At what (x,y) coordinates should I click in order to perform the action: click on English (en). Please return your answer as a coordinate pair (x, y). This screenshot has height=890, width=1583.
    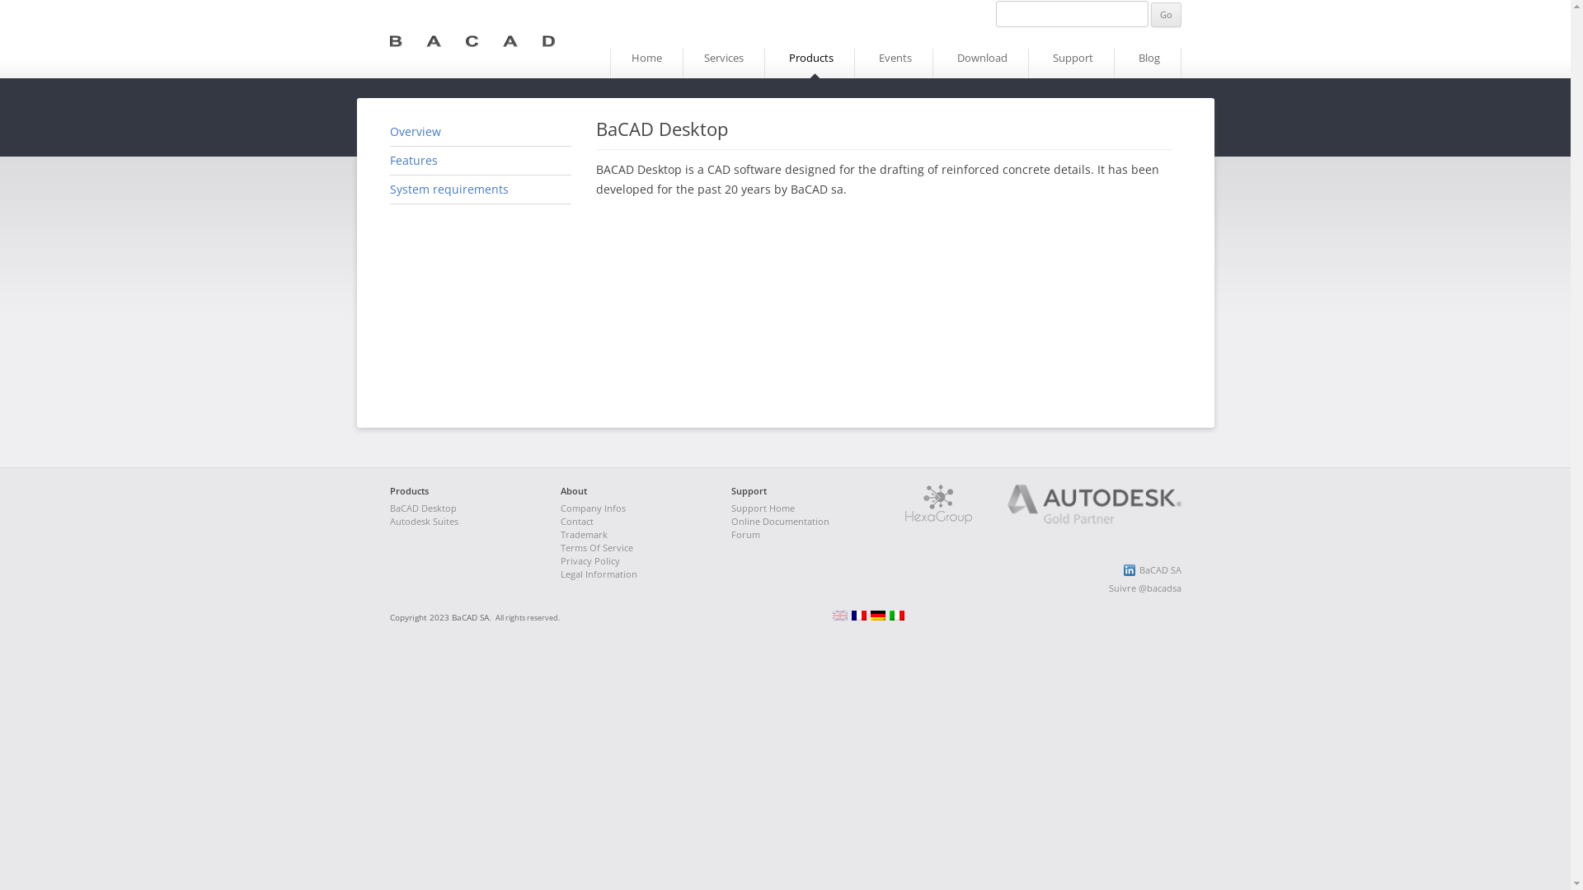
    Looking at the image, I should click on (839, 617).